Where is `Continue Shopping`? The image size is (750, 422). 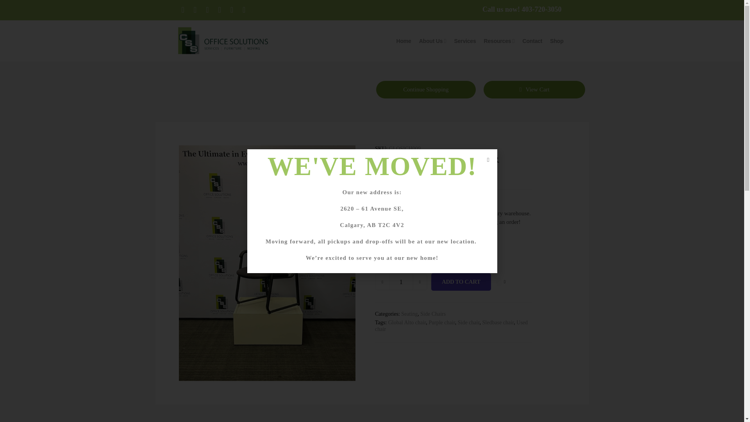
Continue Shopping is located at coordinates (425, 89).